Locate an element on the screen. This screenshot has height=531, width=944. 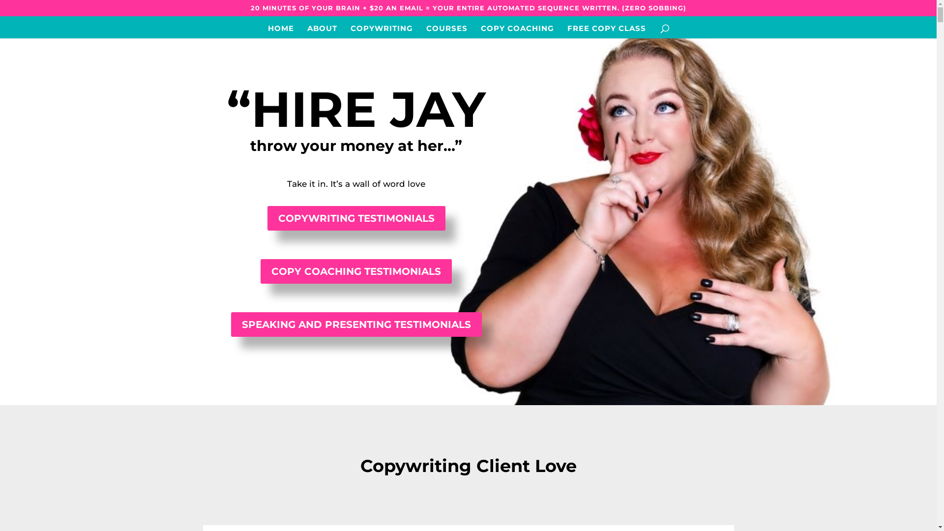
SPEAKING AND PRESENTING TESTIMONIALS is located at coordinates (356, 324).